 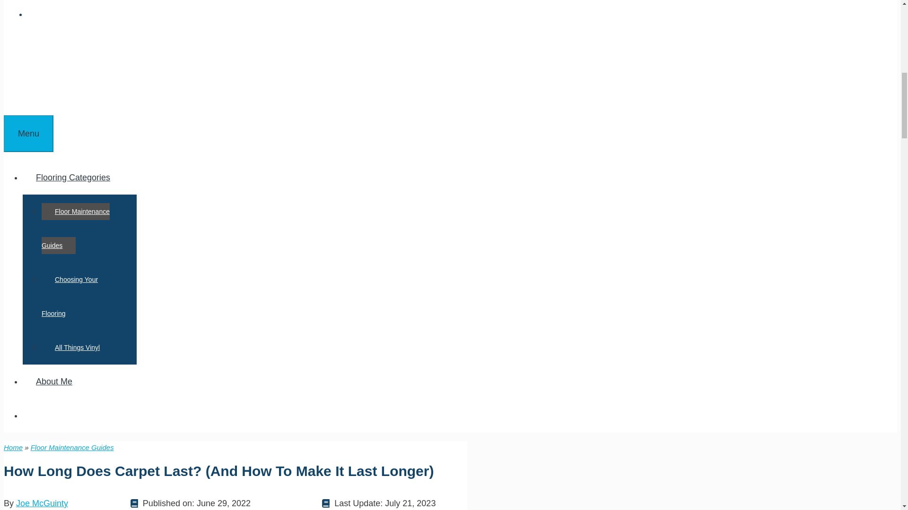 What do you see at coordinates (43, 74) in the screenshot?
I see `Floor Techie` at bounding box center [43, 74].